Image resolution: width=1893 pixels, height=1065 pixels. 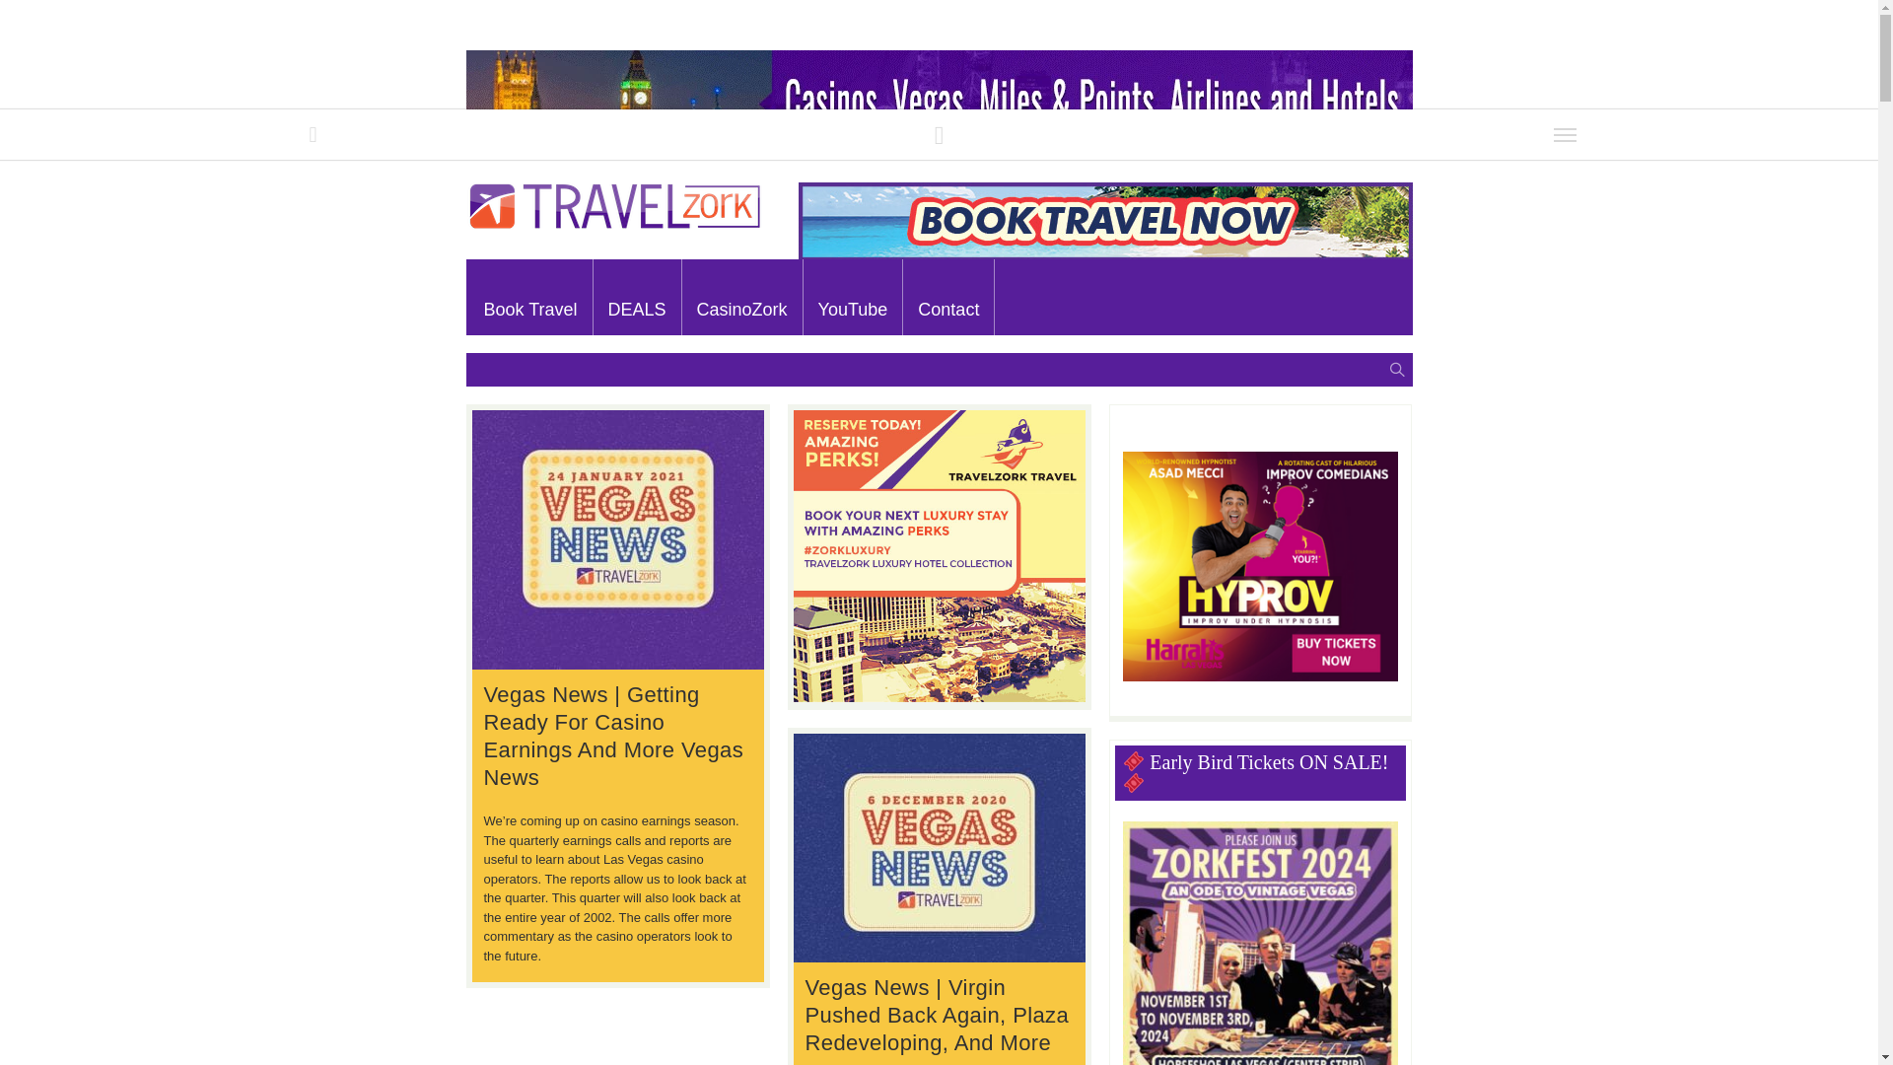 I want to click on TravelZork, so click(x=613, y=226).